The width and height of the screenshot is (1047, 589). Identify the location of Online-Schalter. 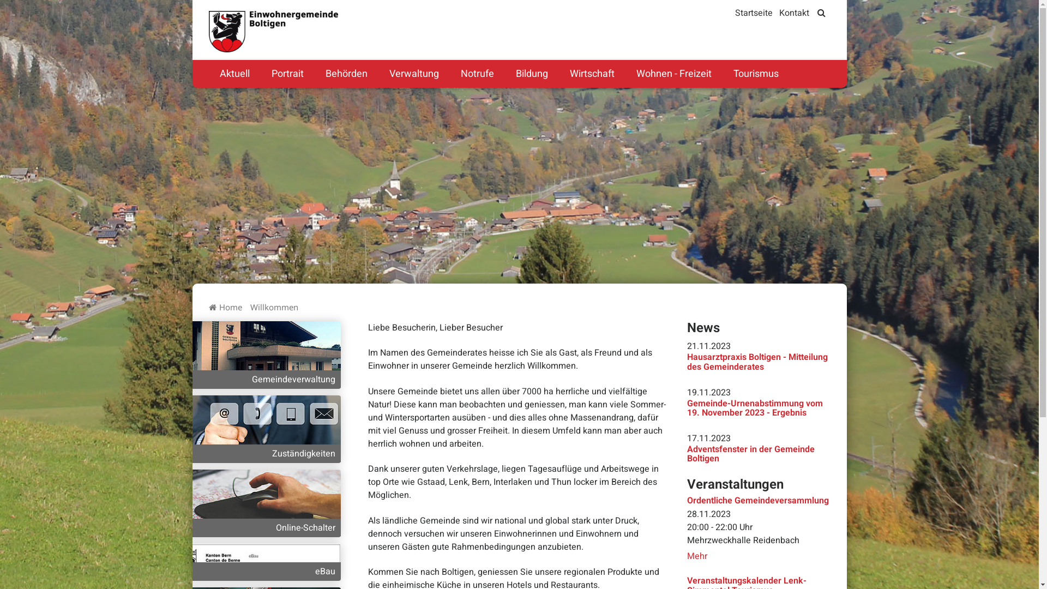
(261, 502).